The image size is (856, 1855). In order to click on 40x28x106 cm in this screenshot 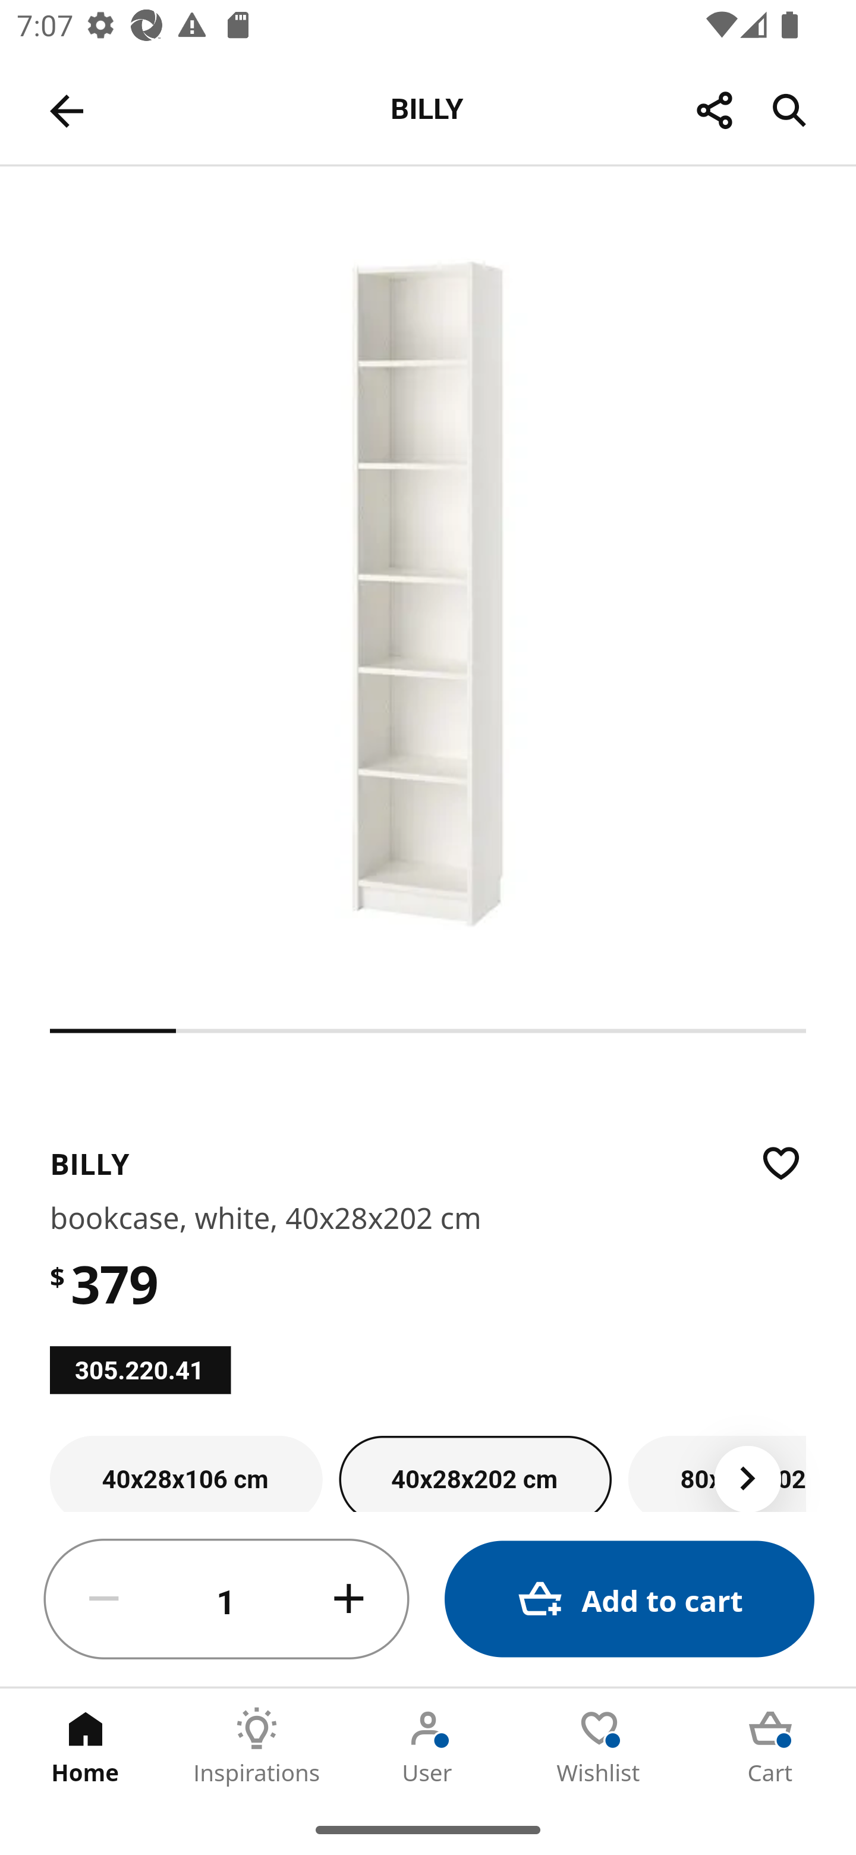, I will do `click(185, 1473)`.